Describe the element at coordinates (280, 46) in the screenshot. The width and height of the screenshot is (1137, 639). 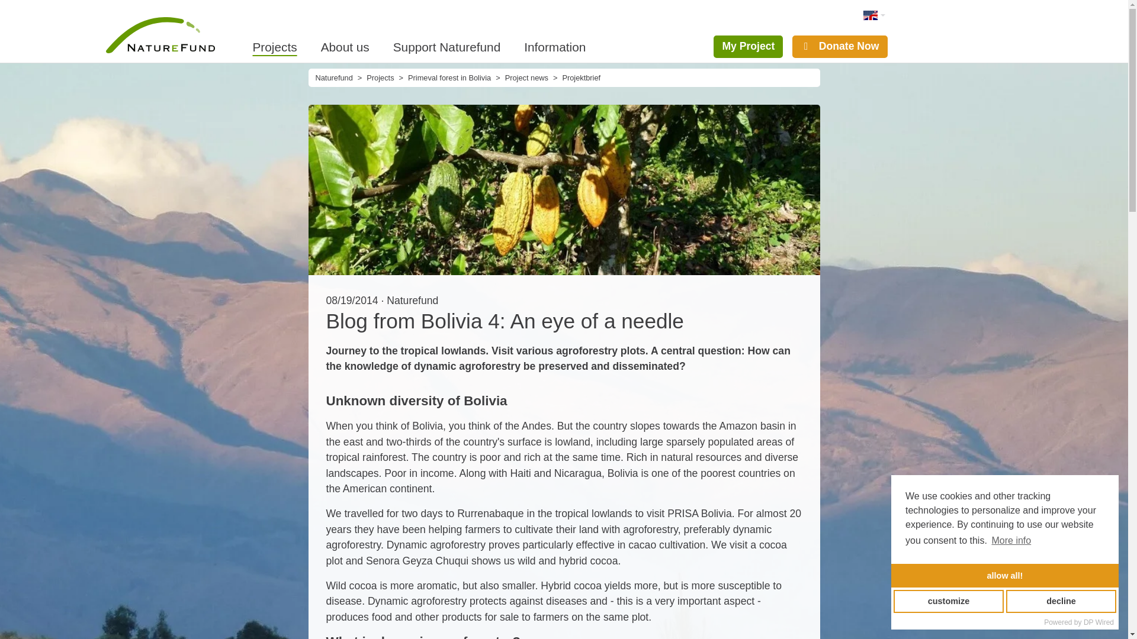
I see `Projects` at that location.